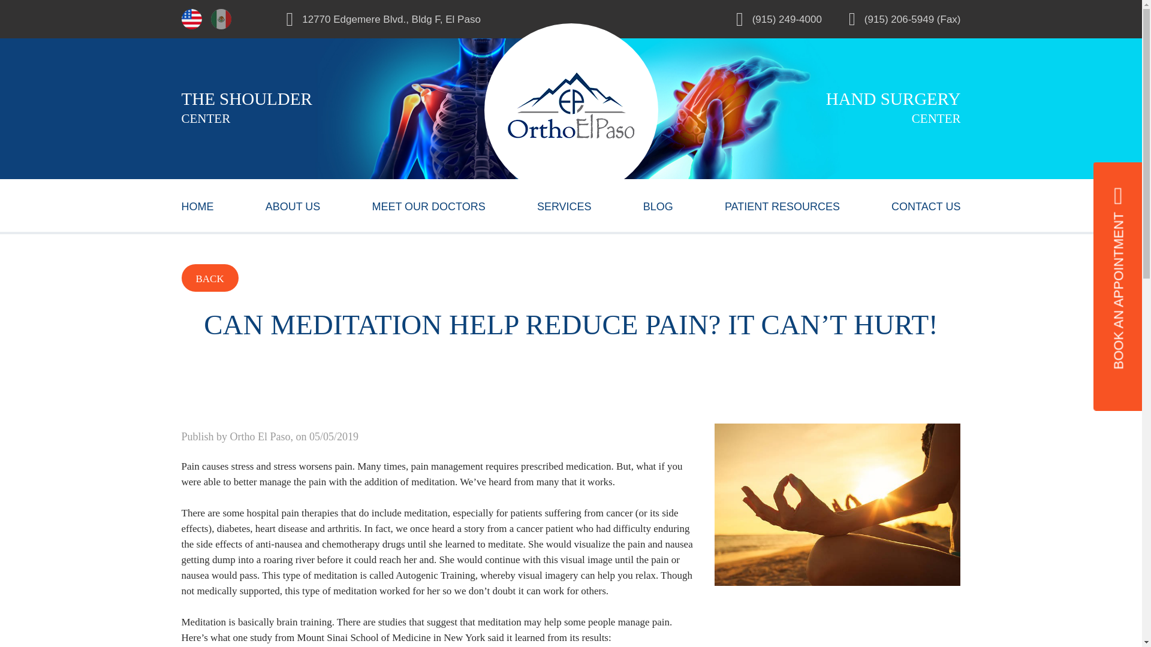 This screenshot has height=647, width=1151. I want to click on SERVICES, so click(564, 205).